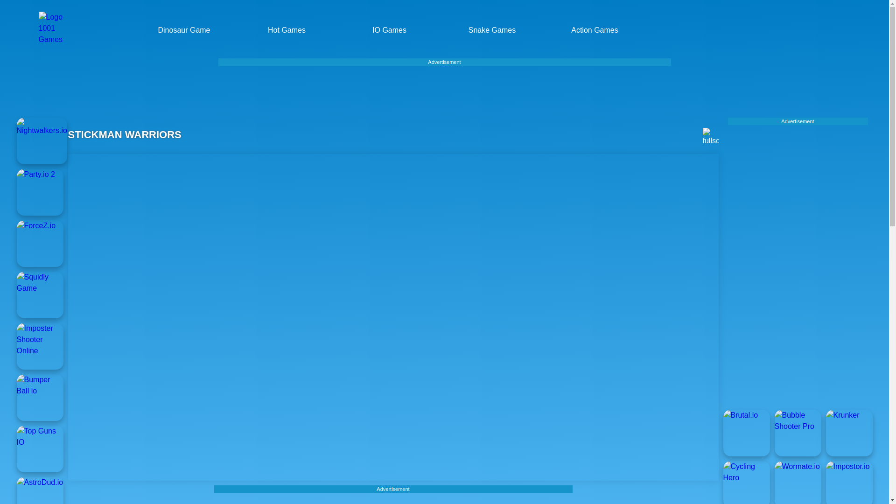 This screenshot has width=896, height=504. Describe the element at coordinates (40, 192) in the screenshot. I see `Party.io 2` at that location.